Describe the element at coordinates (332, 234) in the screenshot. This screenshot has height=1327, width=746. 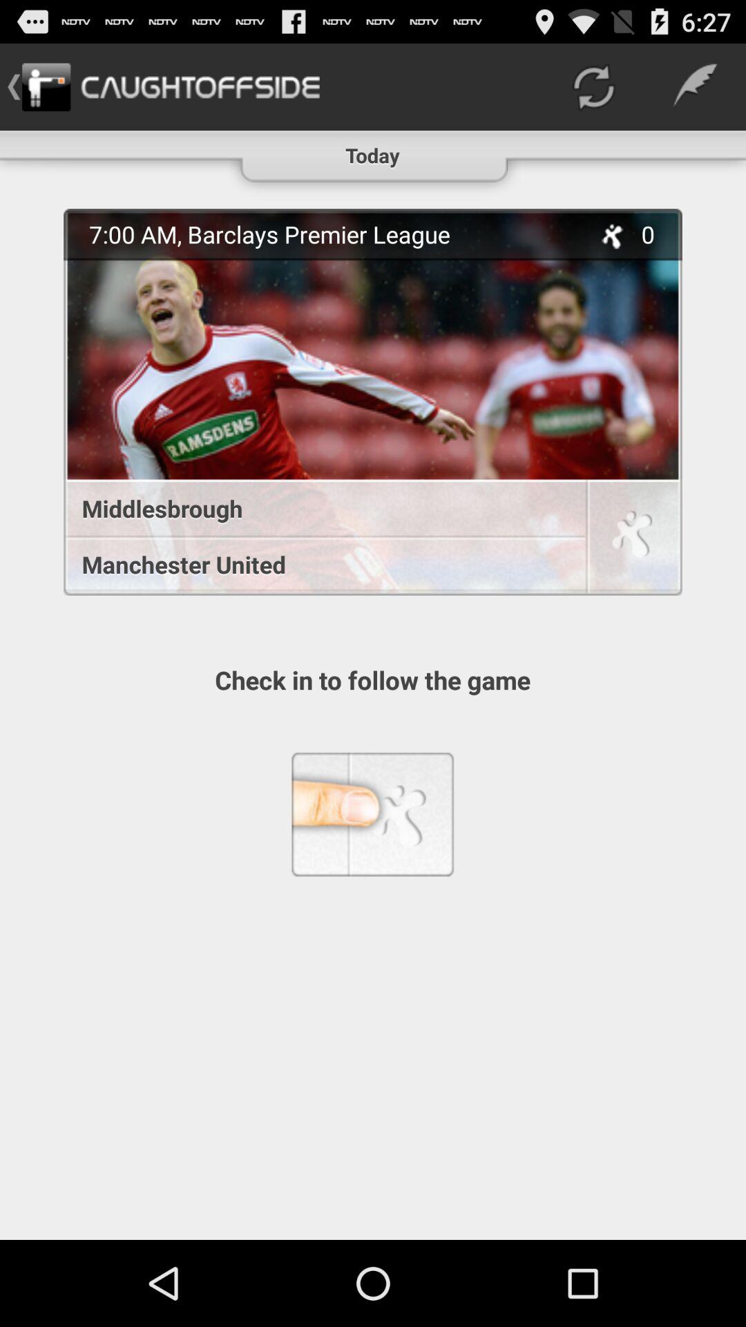
I see `flip to 7 00 am app` at that location.